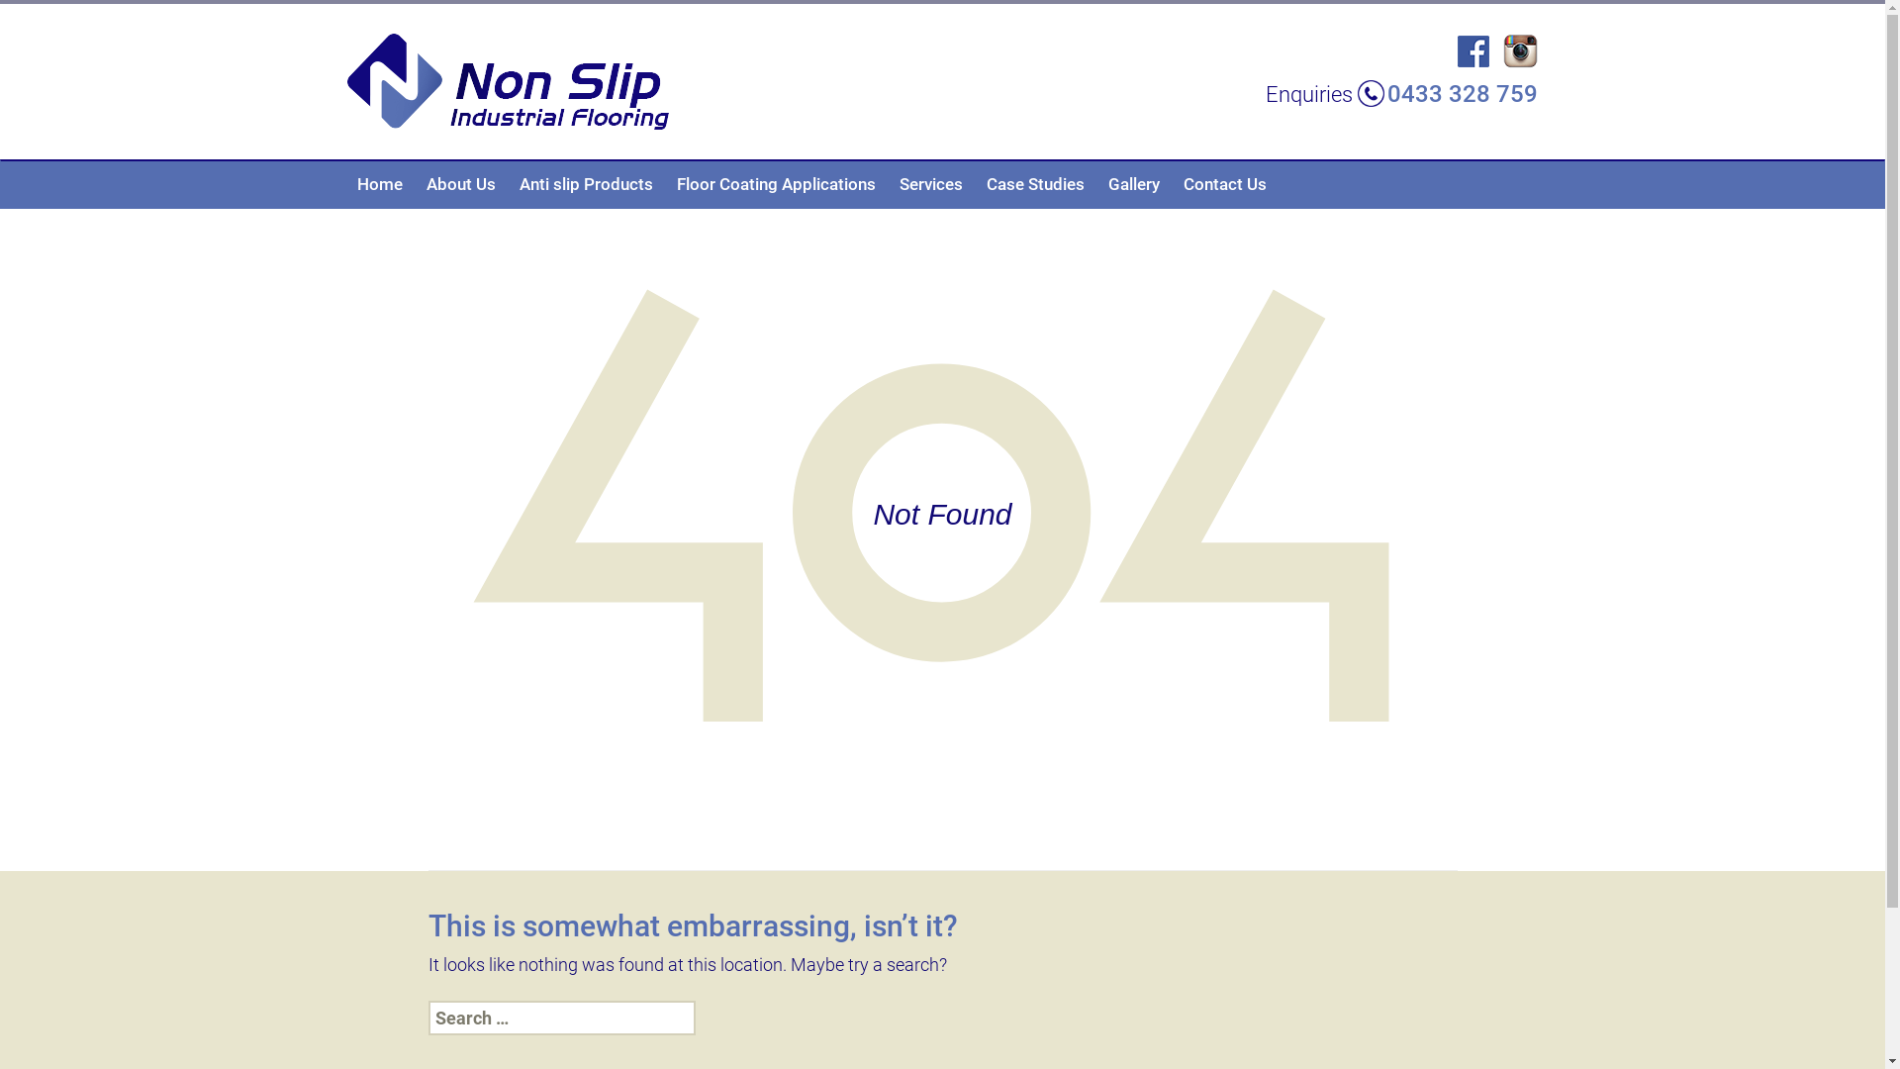 This screenshot has height=1069, width=1900. What do you see at coordinates (461, 184) in the screenshot?
I see `About Us` at bounding box center [461, 184].